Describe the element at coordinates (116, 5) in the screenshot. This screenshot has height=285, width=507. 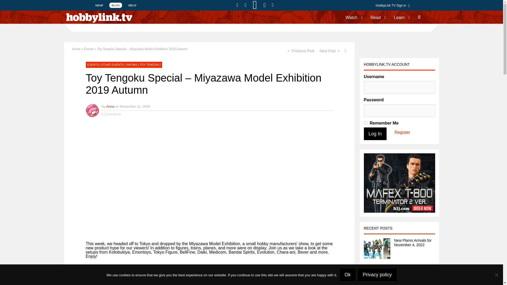
I see `BLOG` at that location.